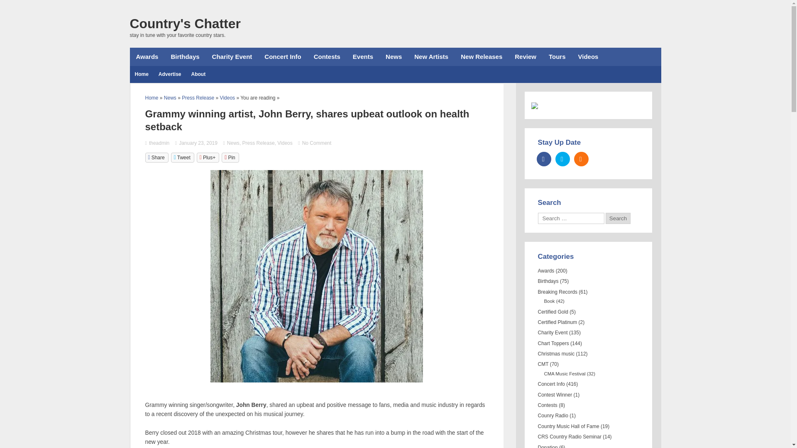  I want to click on Search, so click(618, 218).